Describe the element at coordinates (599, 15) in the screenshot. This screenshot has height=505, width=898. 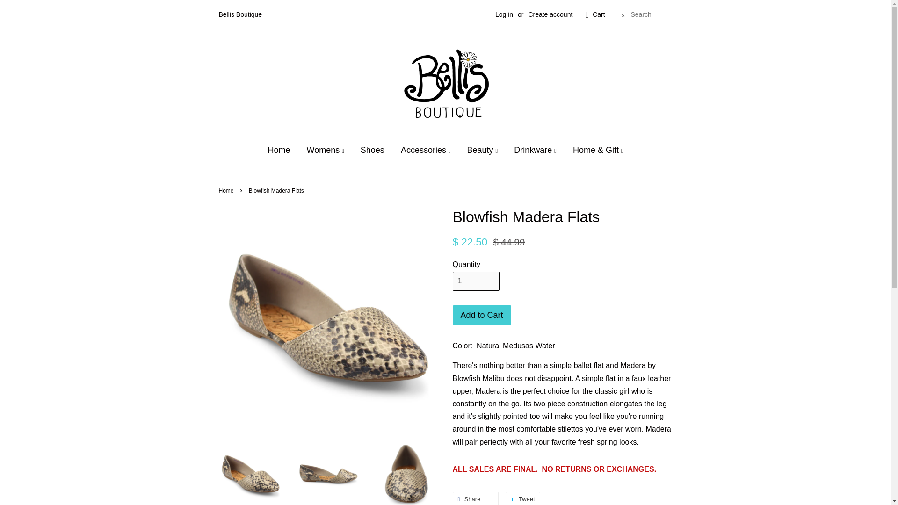
I see `Cart` at that location.